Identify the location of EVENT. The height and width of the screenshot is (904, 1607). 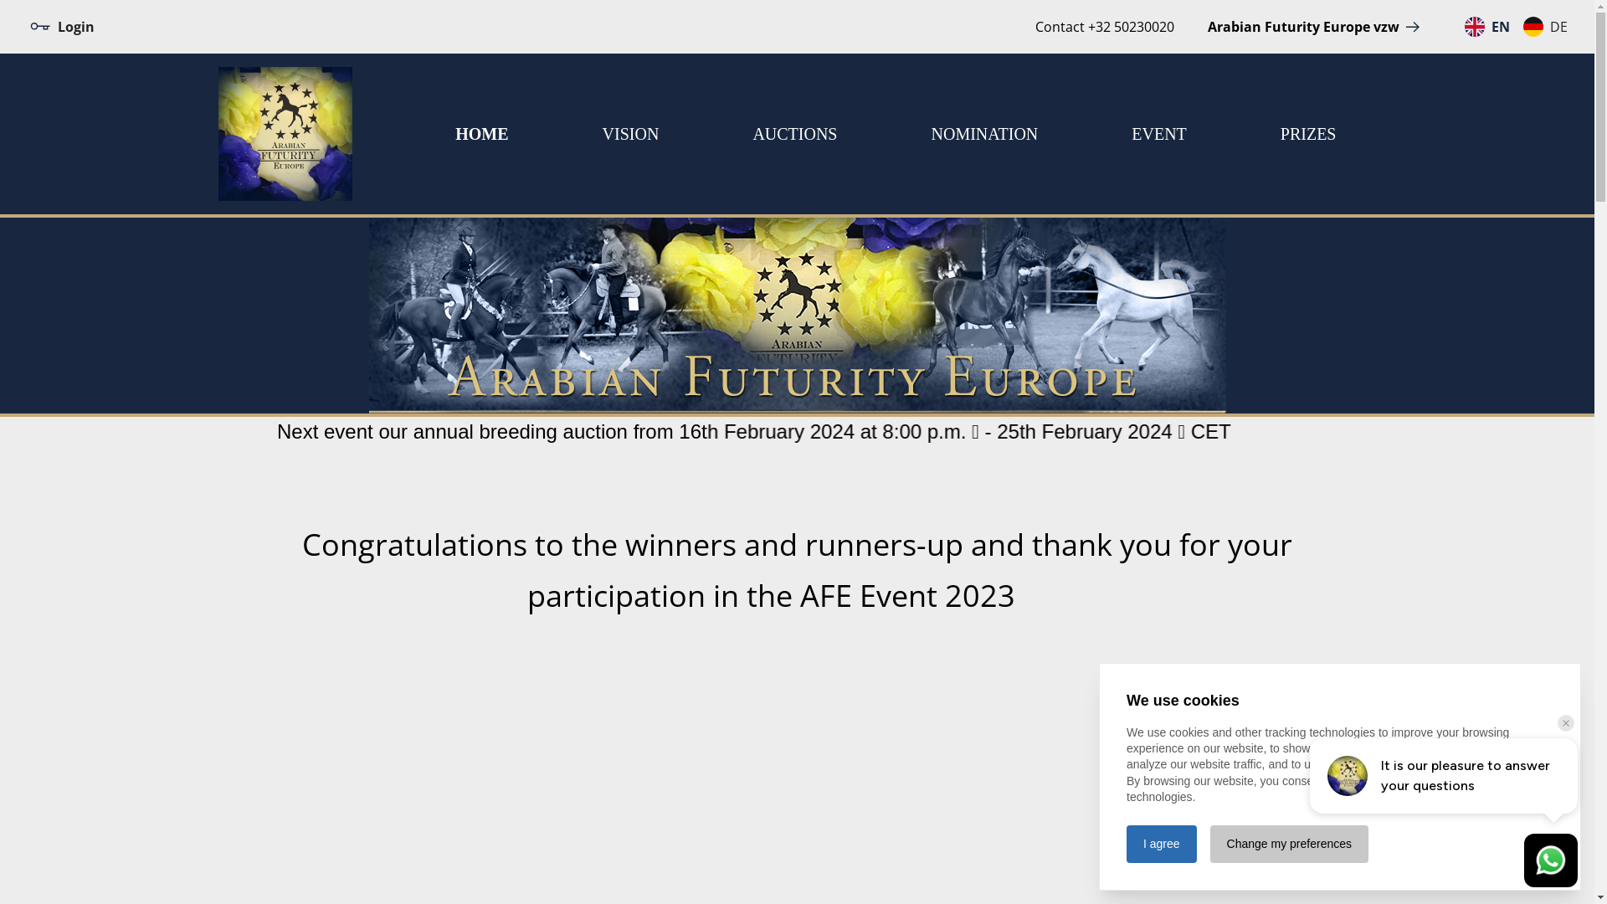
(1159, 134).